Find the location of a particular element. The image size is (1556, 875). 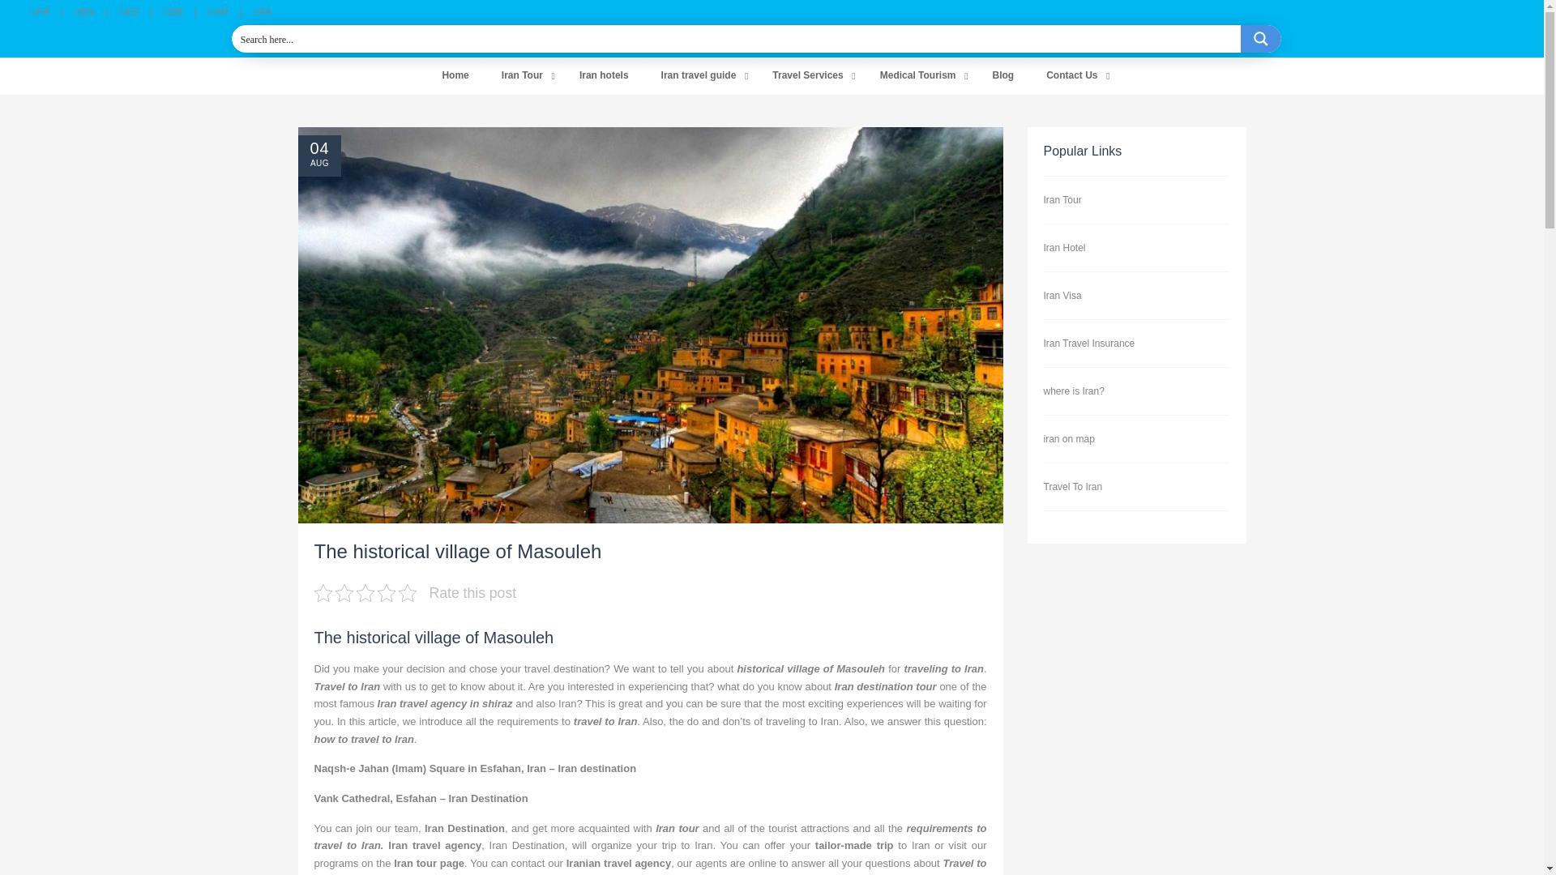

Iran travel guide is located at coordinates (700, 76).